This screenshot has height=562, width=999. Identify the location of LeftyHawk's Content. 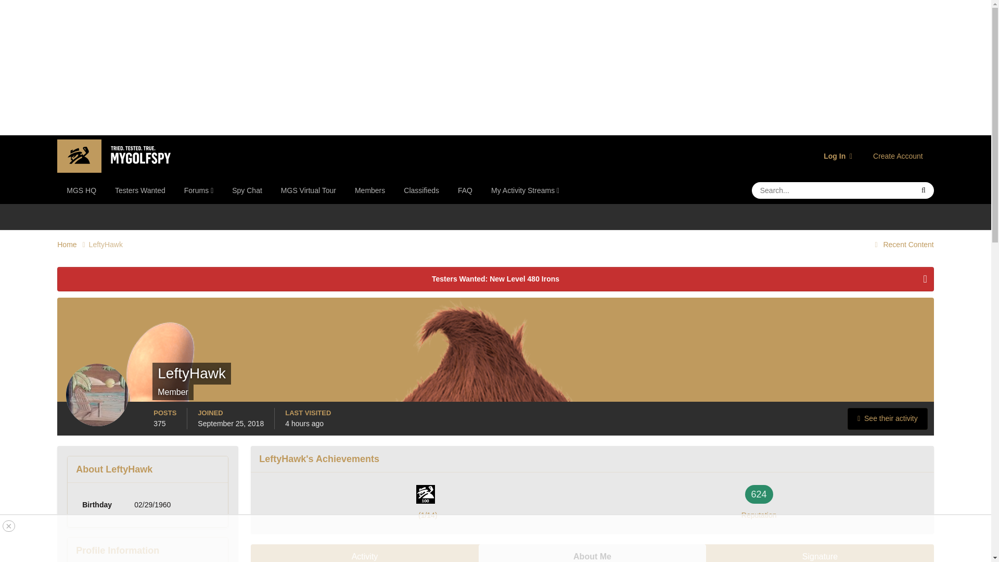
(888, 419).